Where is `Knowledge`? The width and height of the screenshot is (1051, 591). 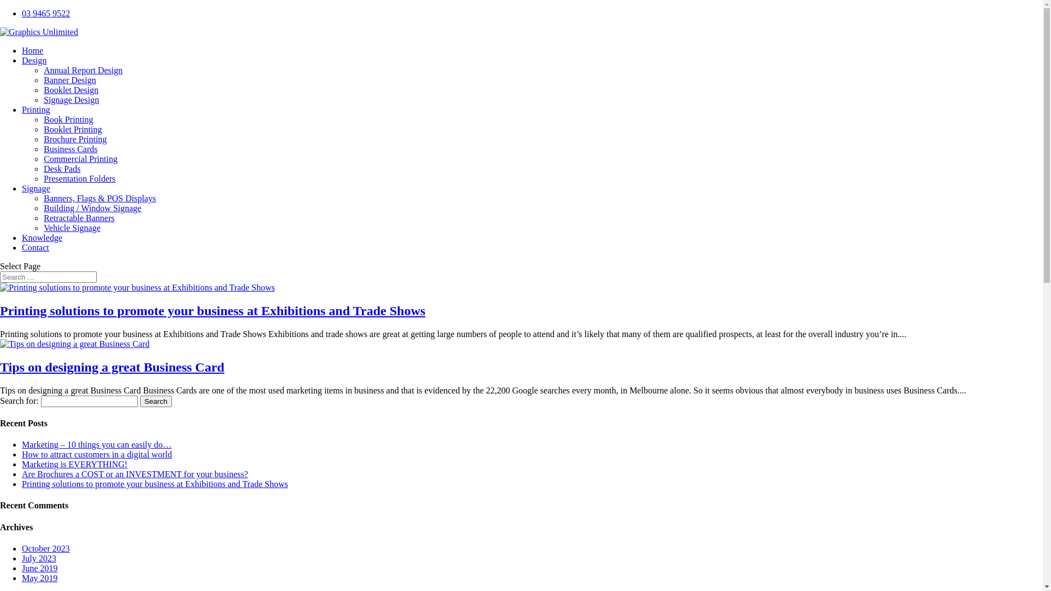 Knowledge is located at coordinates (42, 237).